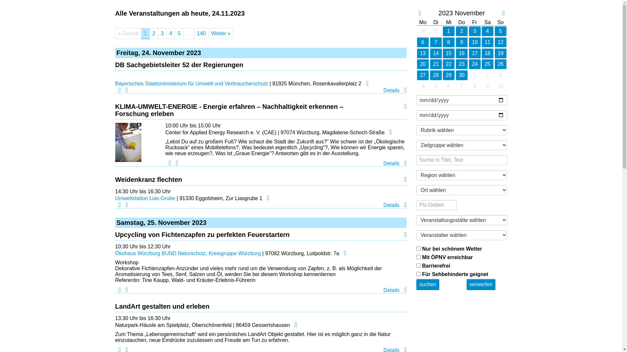 The height and width of the screenshot is (352, 627). I want to click on 22, so click(449, 64).